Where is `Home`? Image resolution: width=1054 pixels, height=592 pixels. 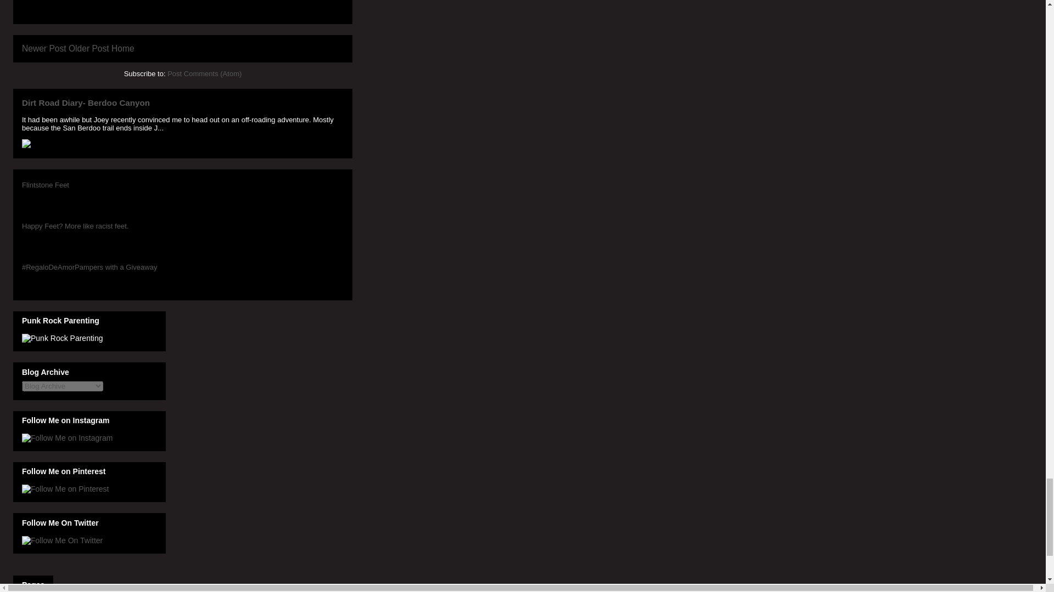
Home is located at coordinates (123, 48).